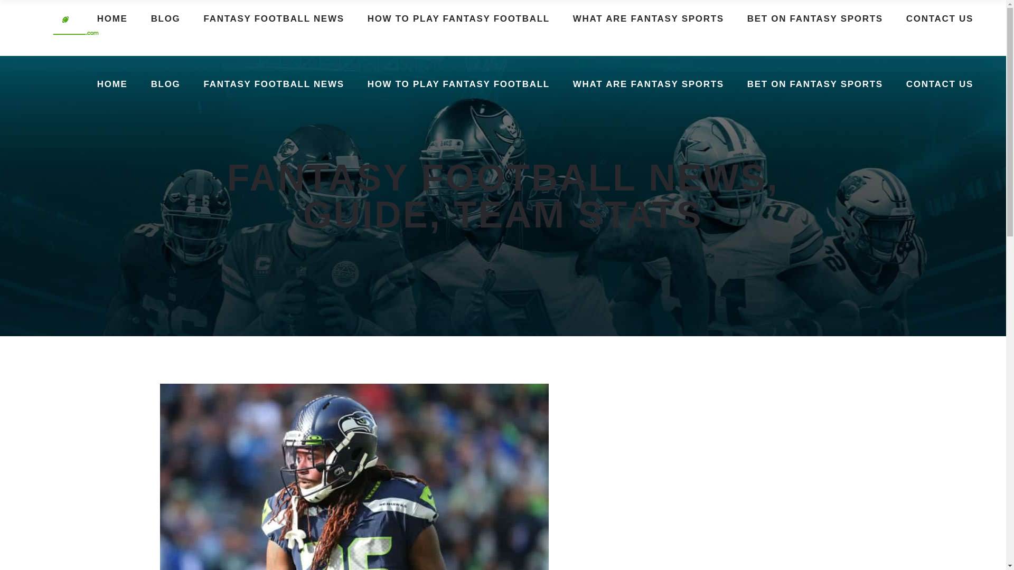  What do you see at coordinates (112, 83) in the screenshot?
I see `HOME` at bounding box center [112, 83].